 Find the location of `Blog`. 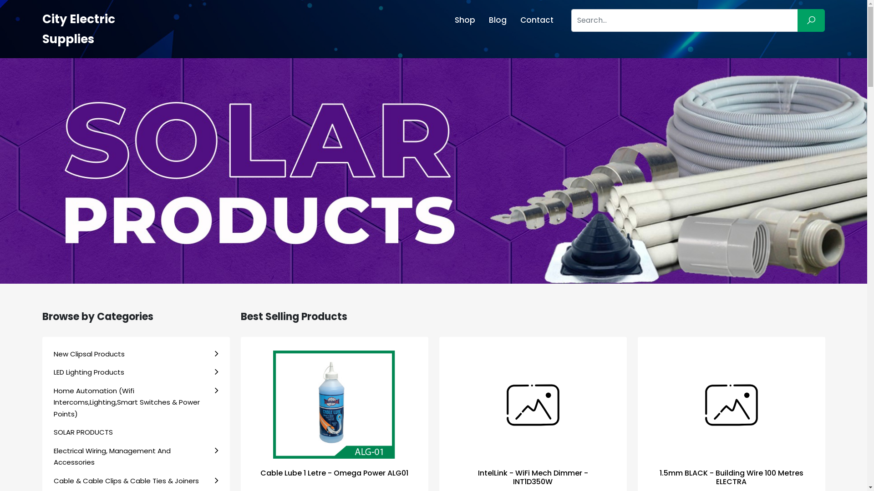

Blog is located at coordinates (498, 20).